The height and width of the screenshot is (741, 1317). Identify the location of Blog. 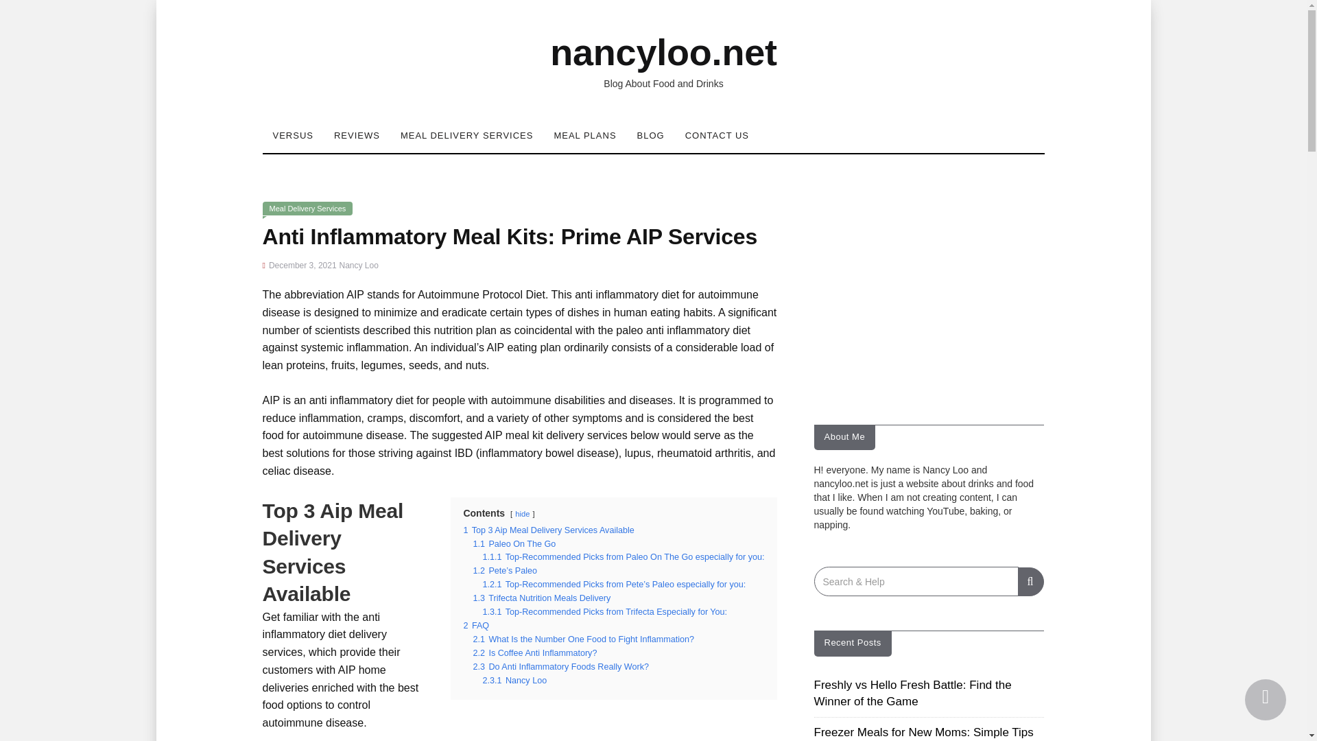
(650, 135).